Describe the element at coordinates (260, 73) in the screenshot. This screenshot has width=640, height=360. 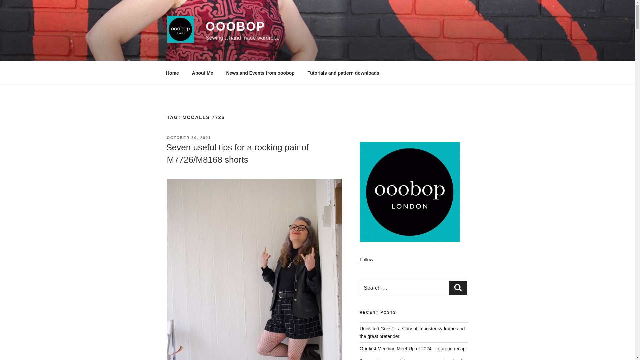
I see `News and Events from ooobop` at that location.